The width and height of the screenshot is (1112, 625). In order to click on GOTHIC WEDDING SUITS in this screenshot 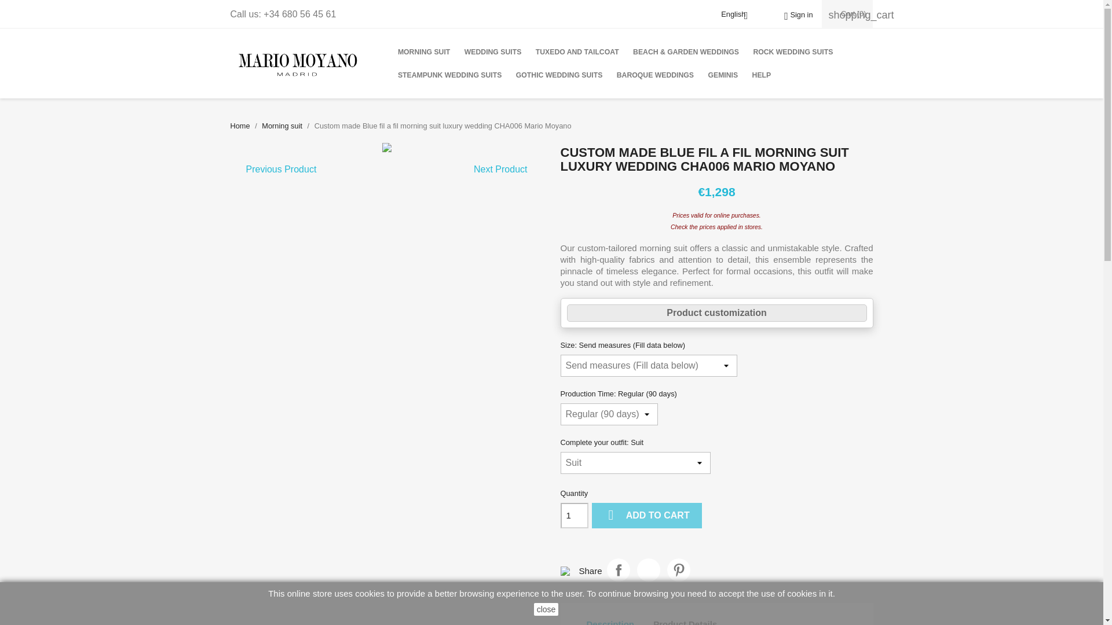, I will do `click(559, 75)`.